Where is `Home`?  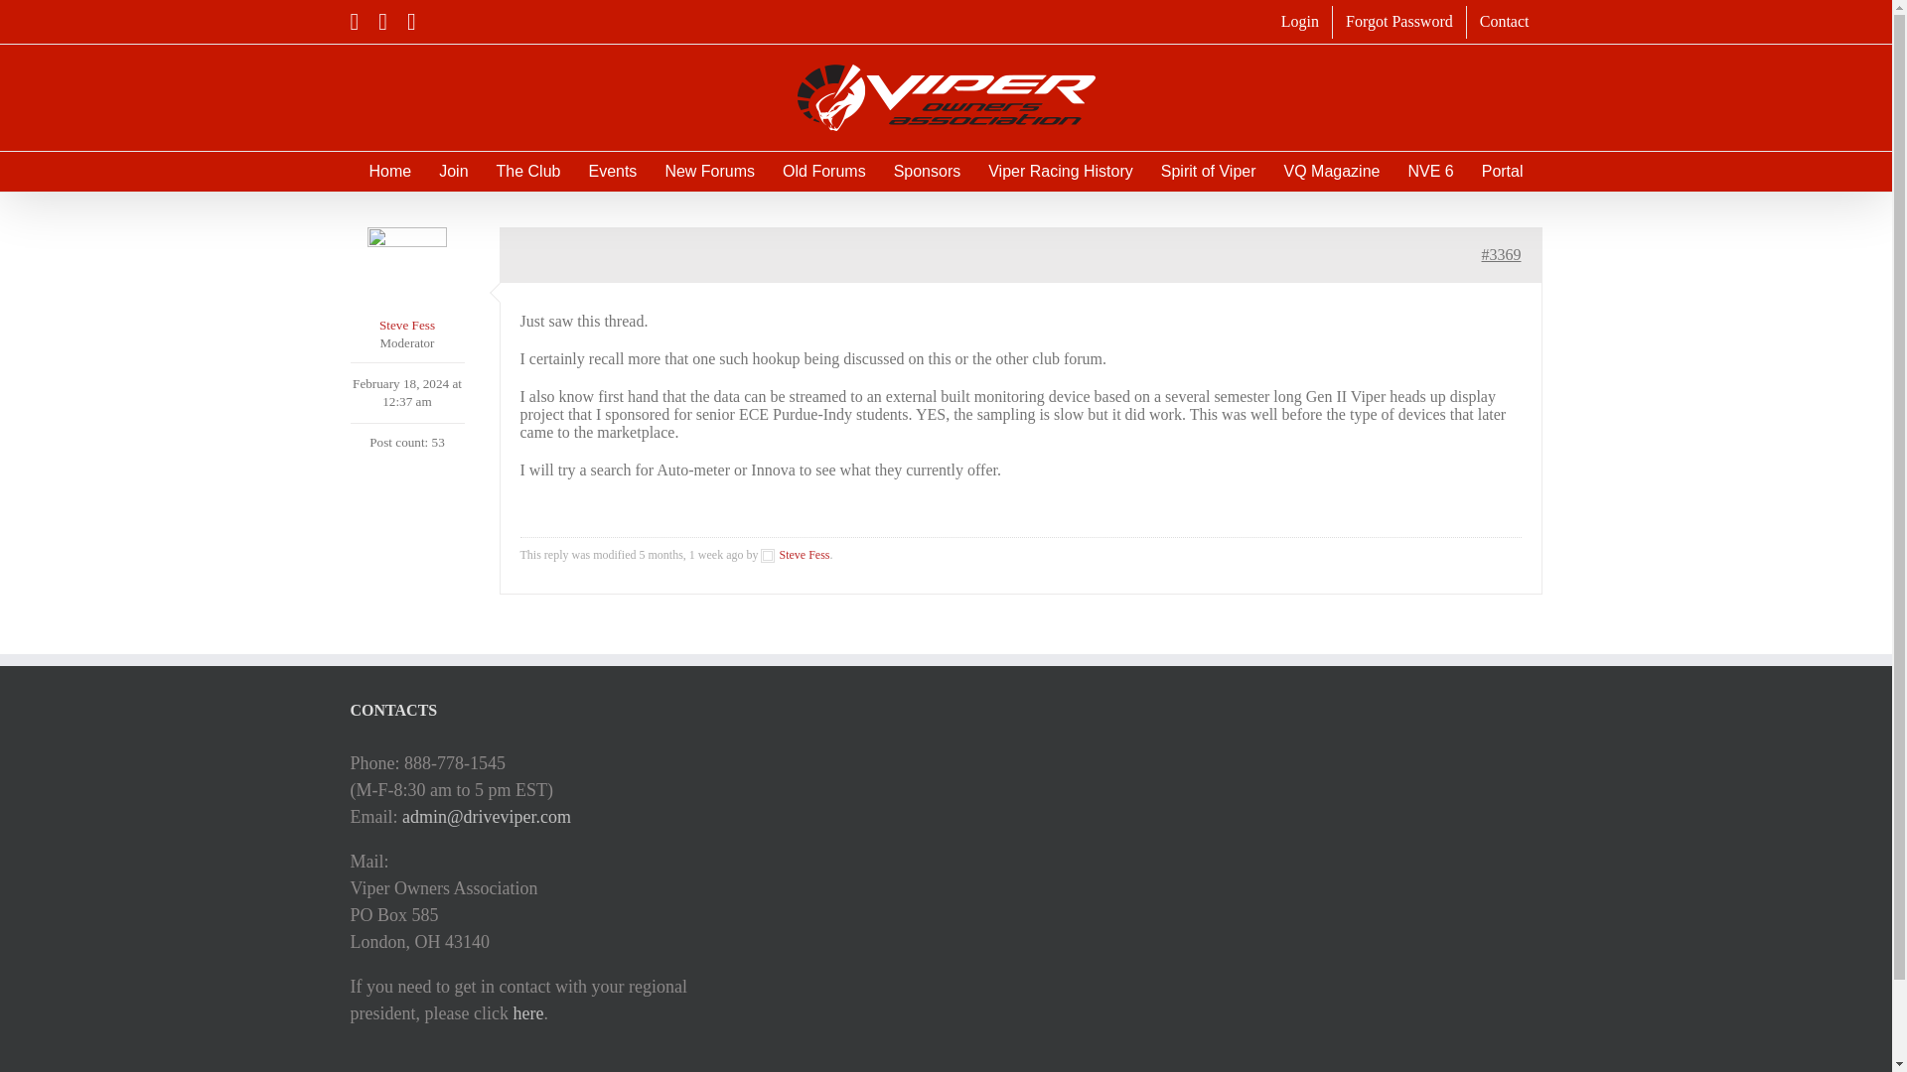 Home is located at coordinates (389, 172).